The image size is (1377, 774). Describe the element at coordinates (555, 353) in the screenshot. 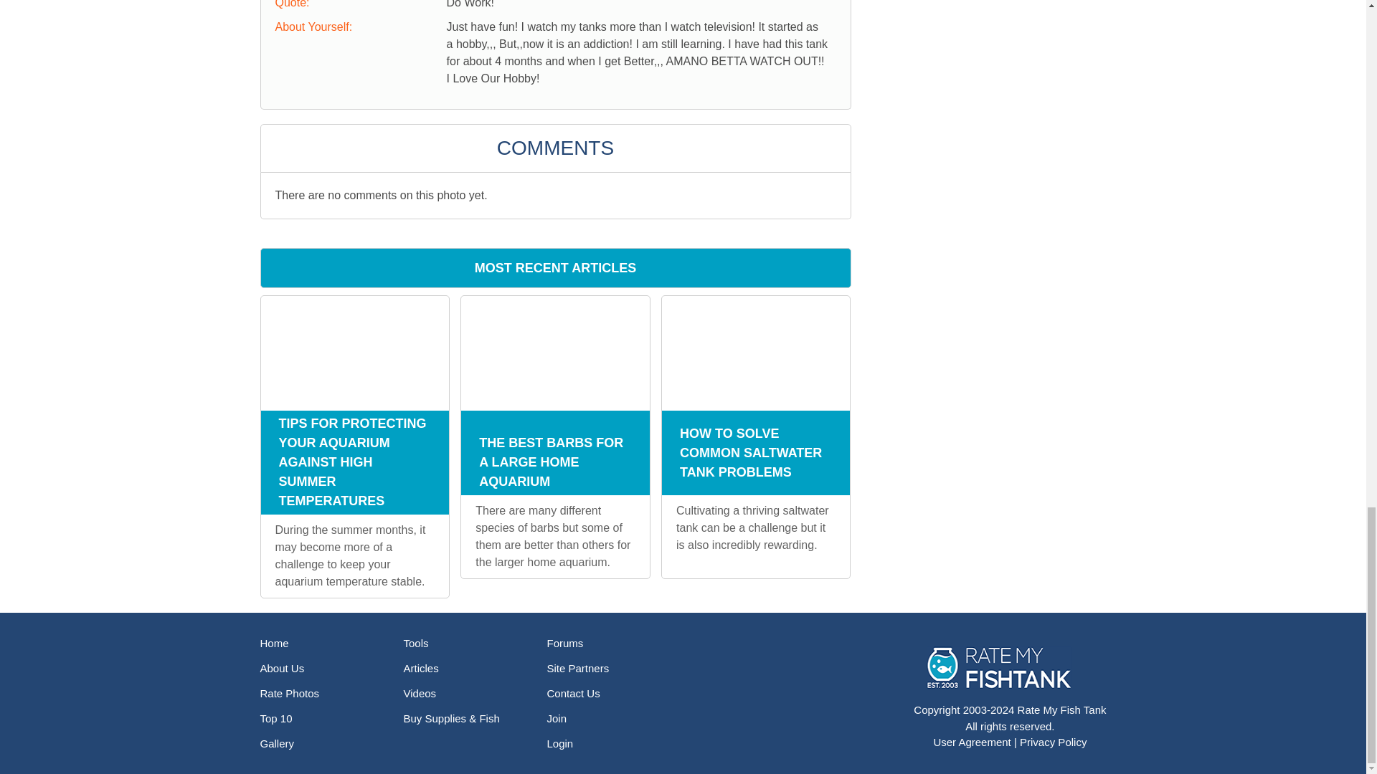

I see `The Best Barbs for a Large Home Aquarium` at that location.